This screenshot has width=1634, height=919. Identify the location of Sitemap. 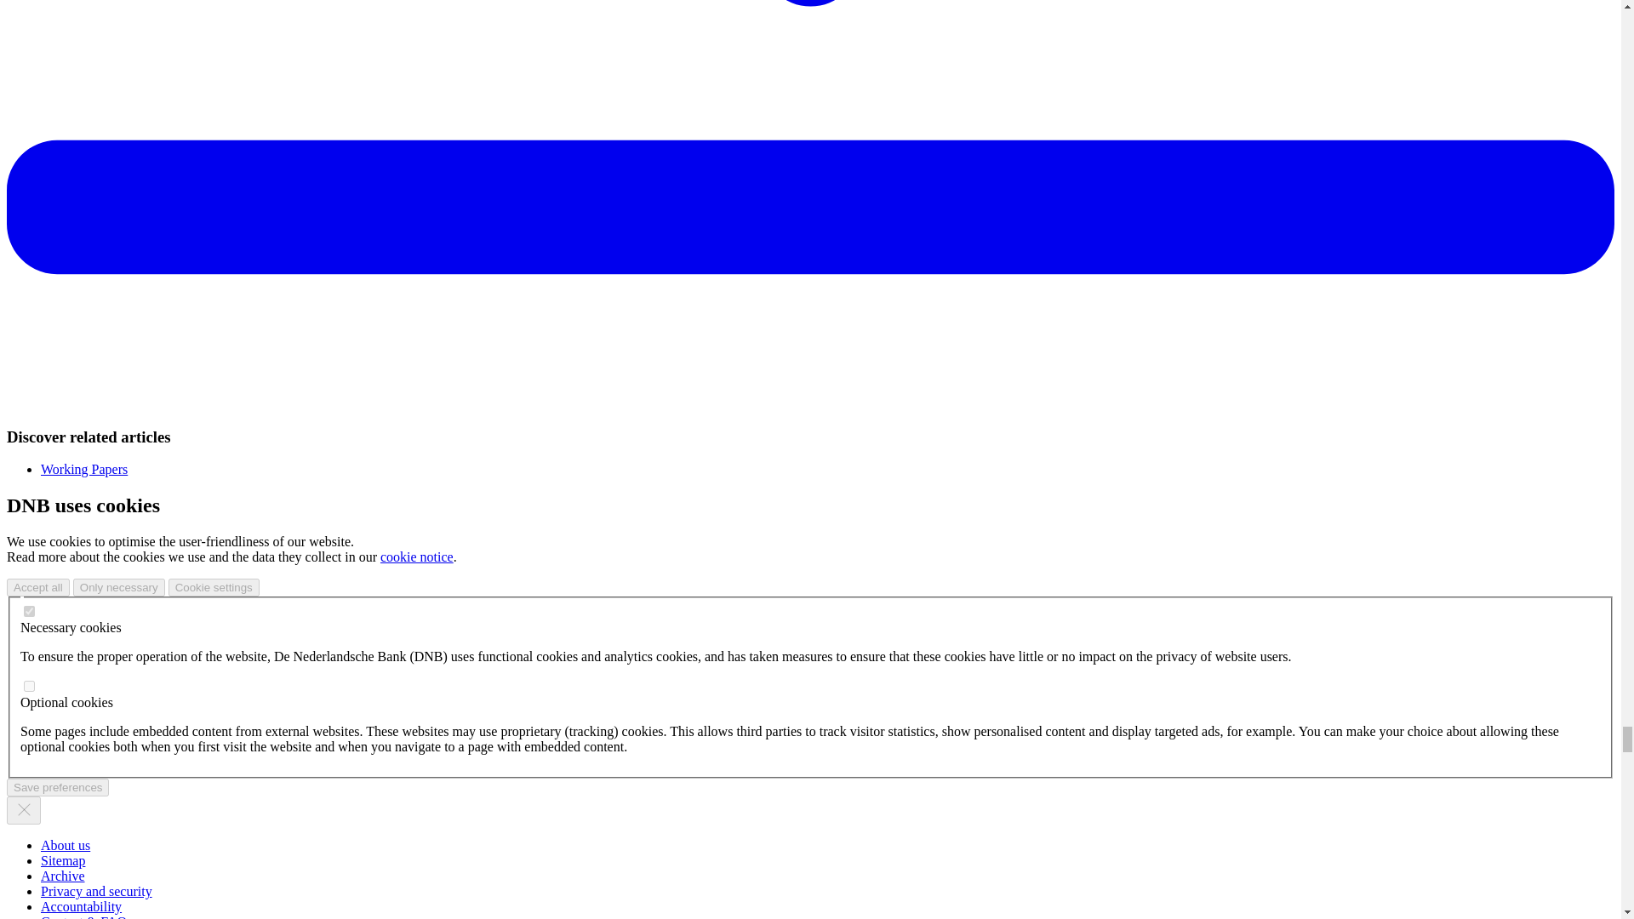
(63, 860).